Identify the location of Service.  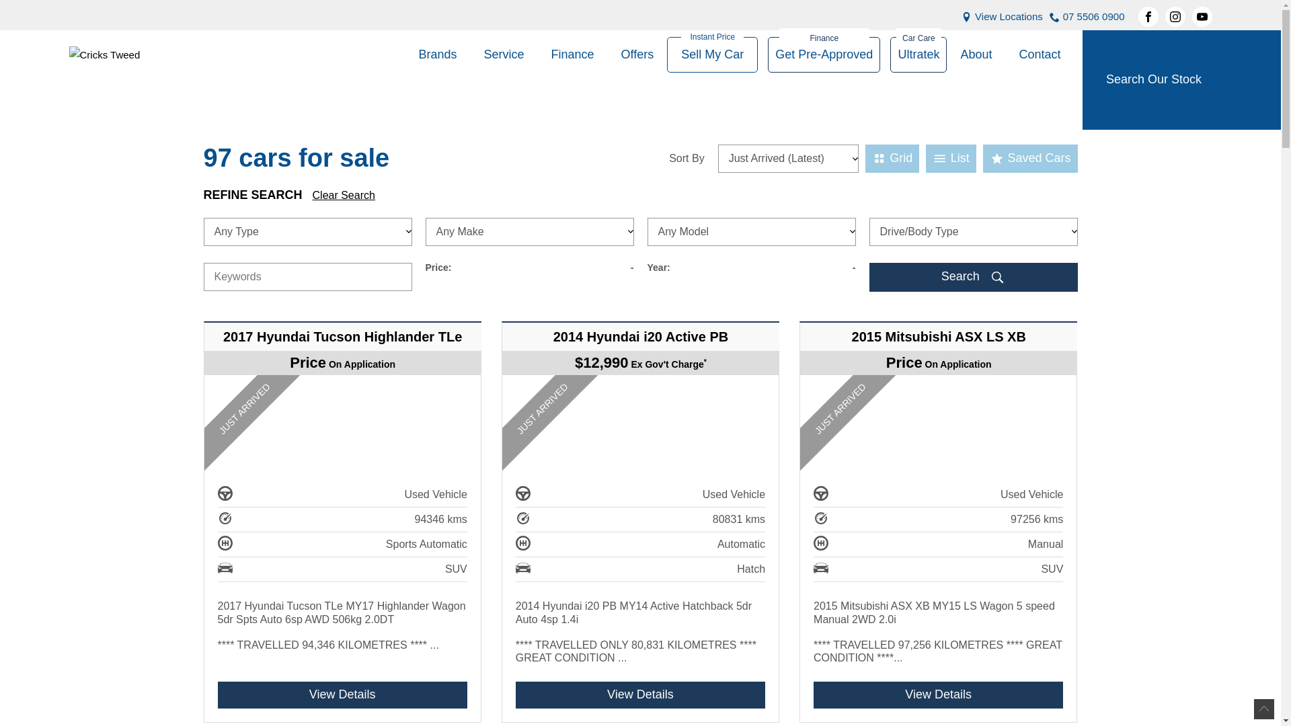
(504, 55).